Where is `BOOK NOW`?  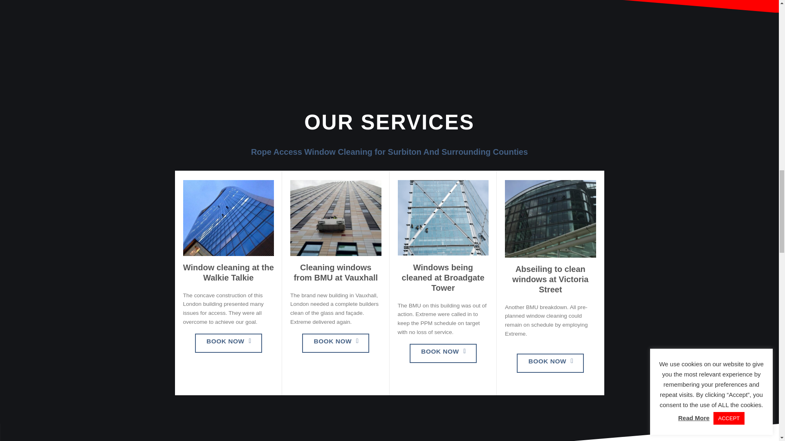 BOOK NOW is located at coordinates (228, 343).